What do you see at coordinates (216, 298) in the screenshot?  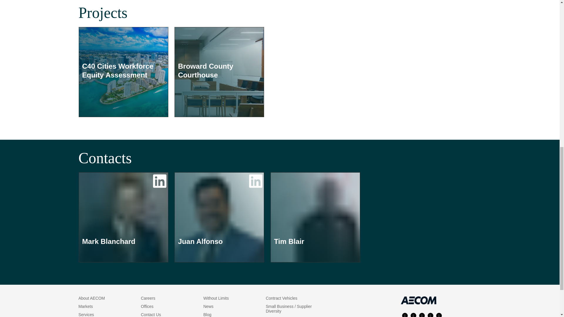 I see `Without Limits` at bounding box center [216, 298].